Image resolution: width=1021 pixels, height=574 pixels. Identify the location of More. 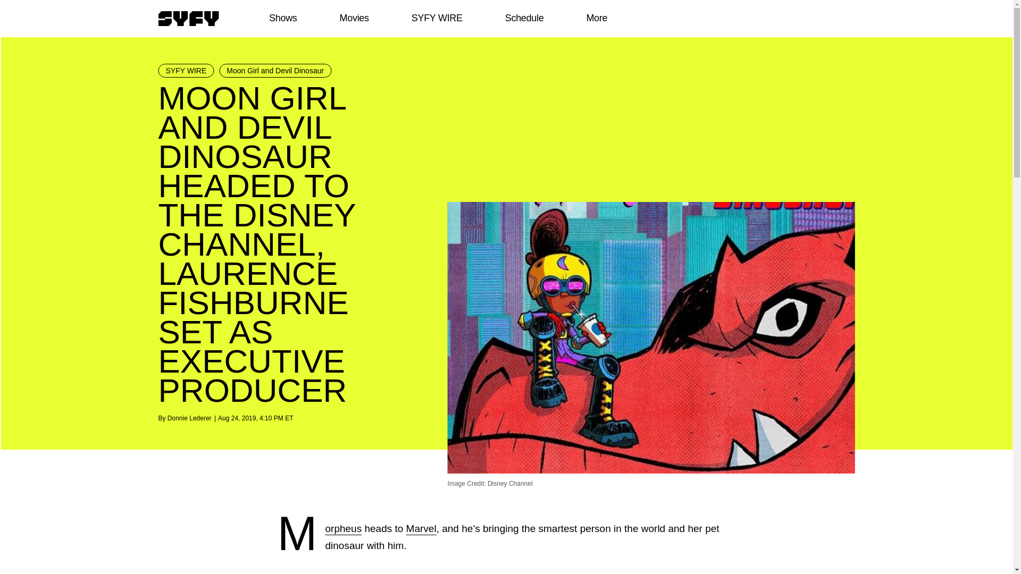
(597, 18).